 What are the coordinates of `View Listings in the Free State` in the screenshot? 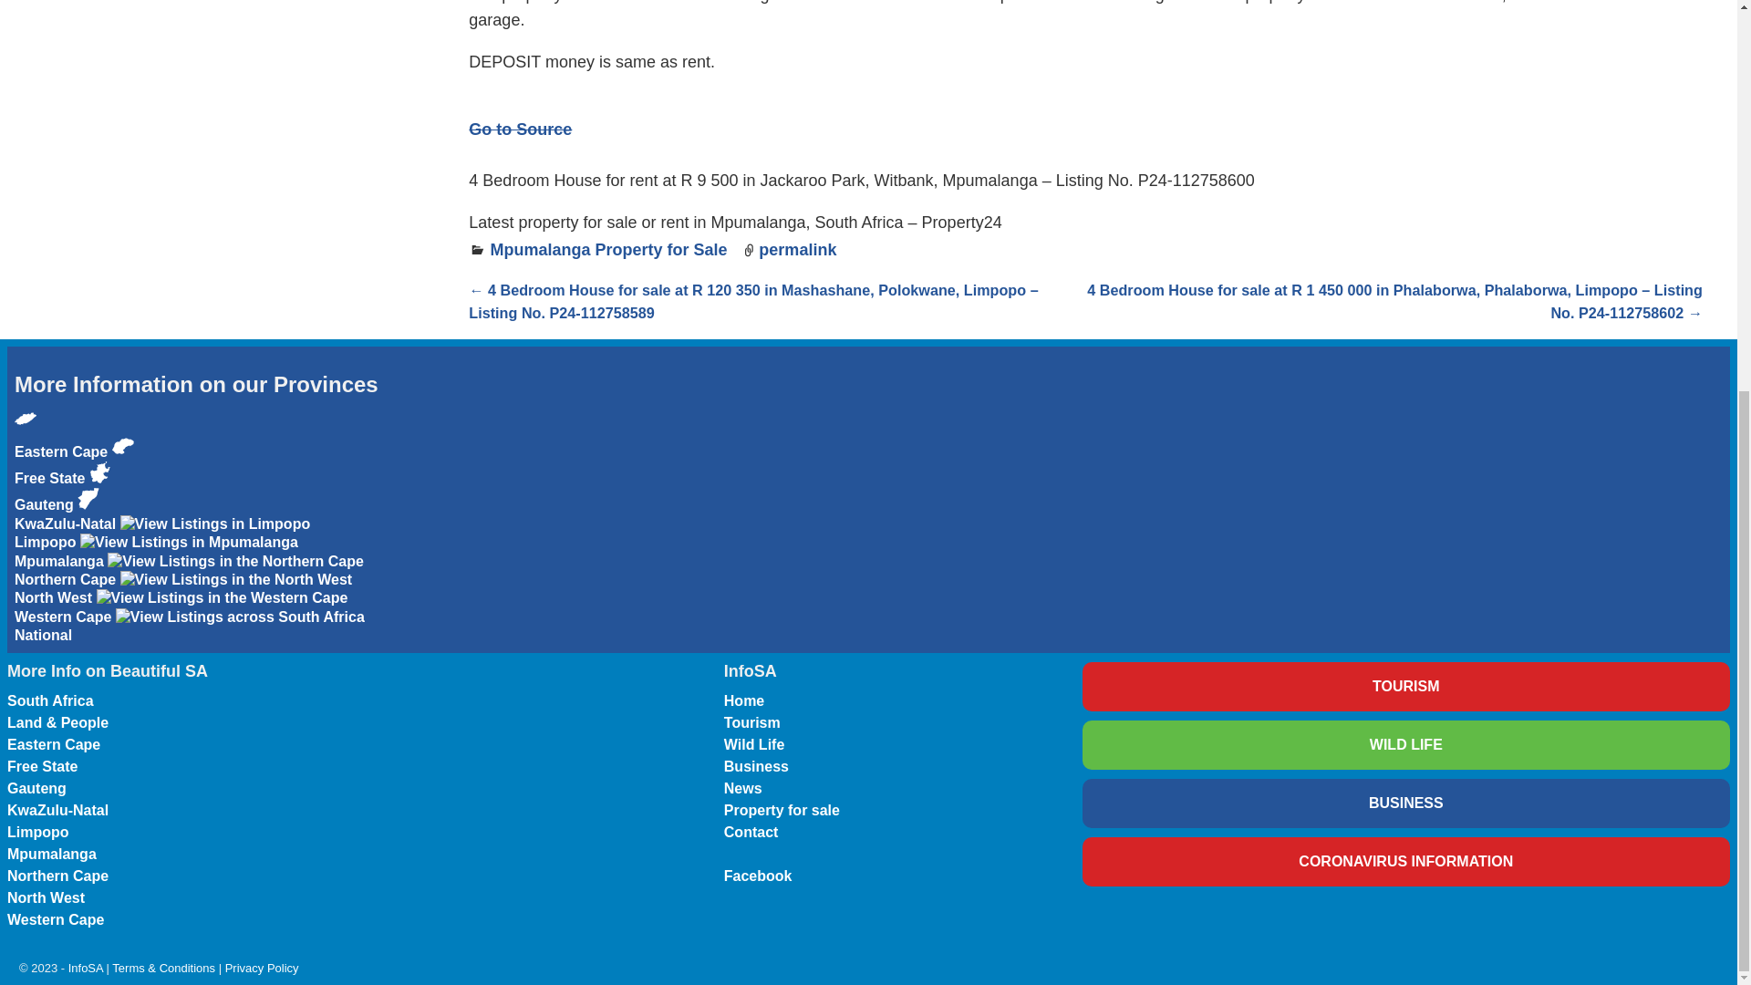 It's located at (74, 465).